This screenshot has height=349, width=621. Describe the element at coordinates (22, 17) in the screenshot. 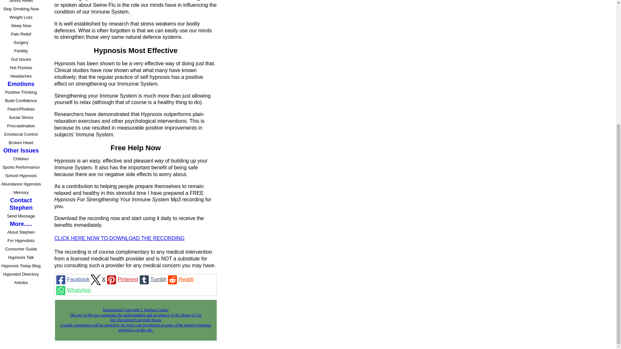

I see `Weight Loss` at that location.